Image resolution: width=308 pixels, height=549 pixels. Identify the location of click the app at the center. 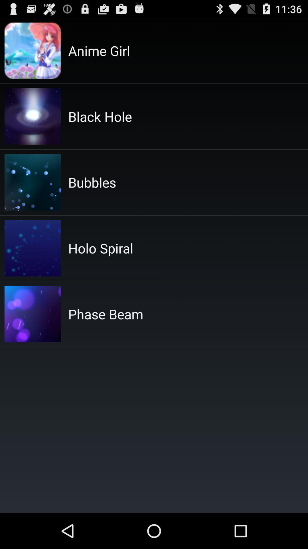
(106, 314).